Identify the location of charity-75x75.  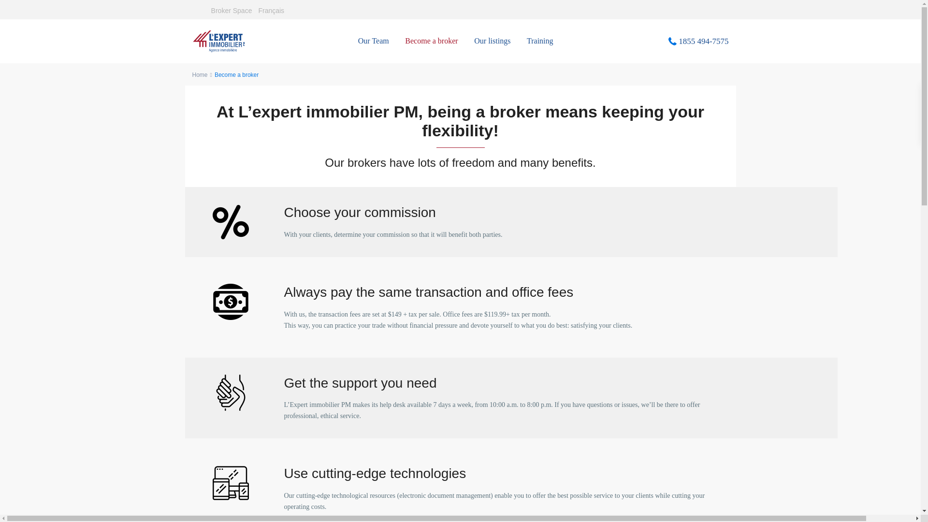
(230, 392).